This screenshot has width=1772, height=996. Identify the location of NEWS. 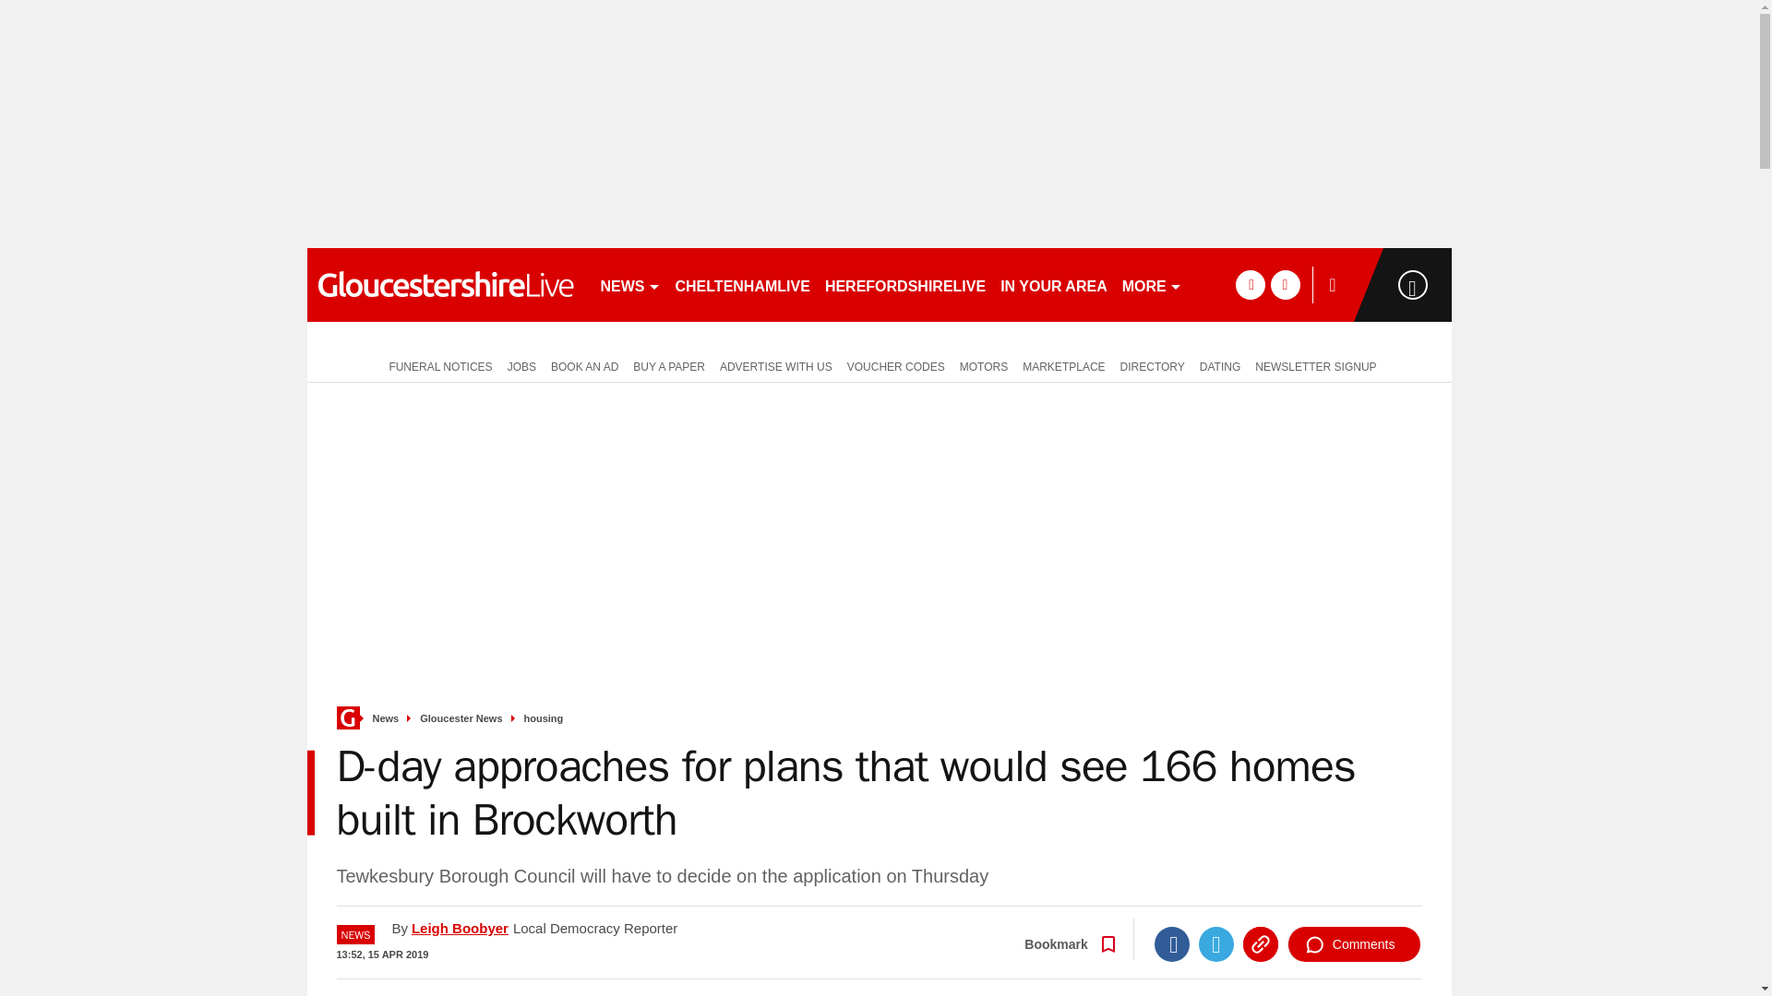
(629, 284).